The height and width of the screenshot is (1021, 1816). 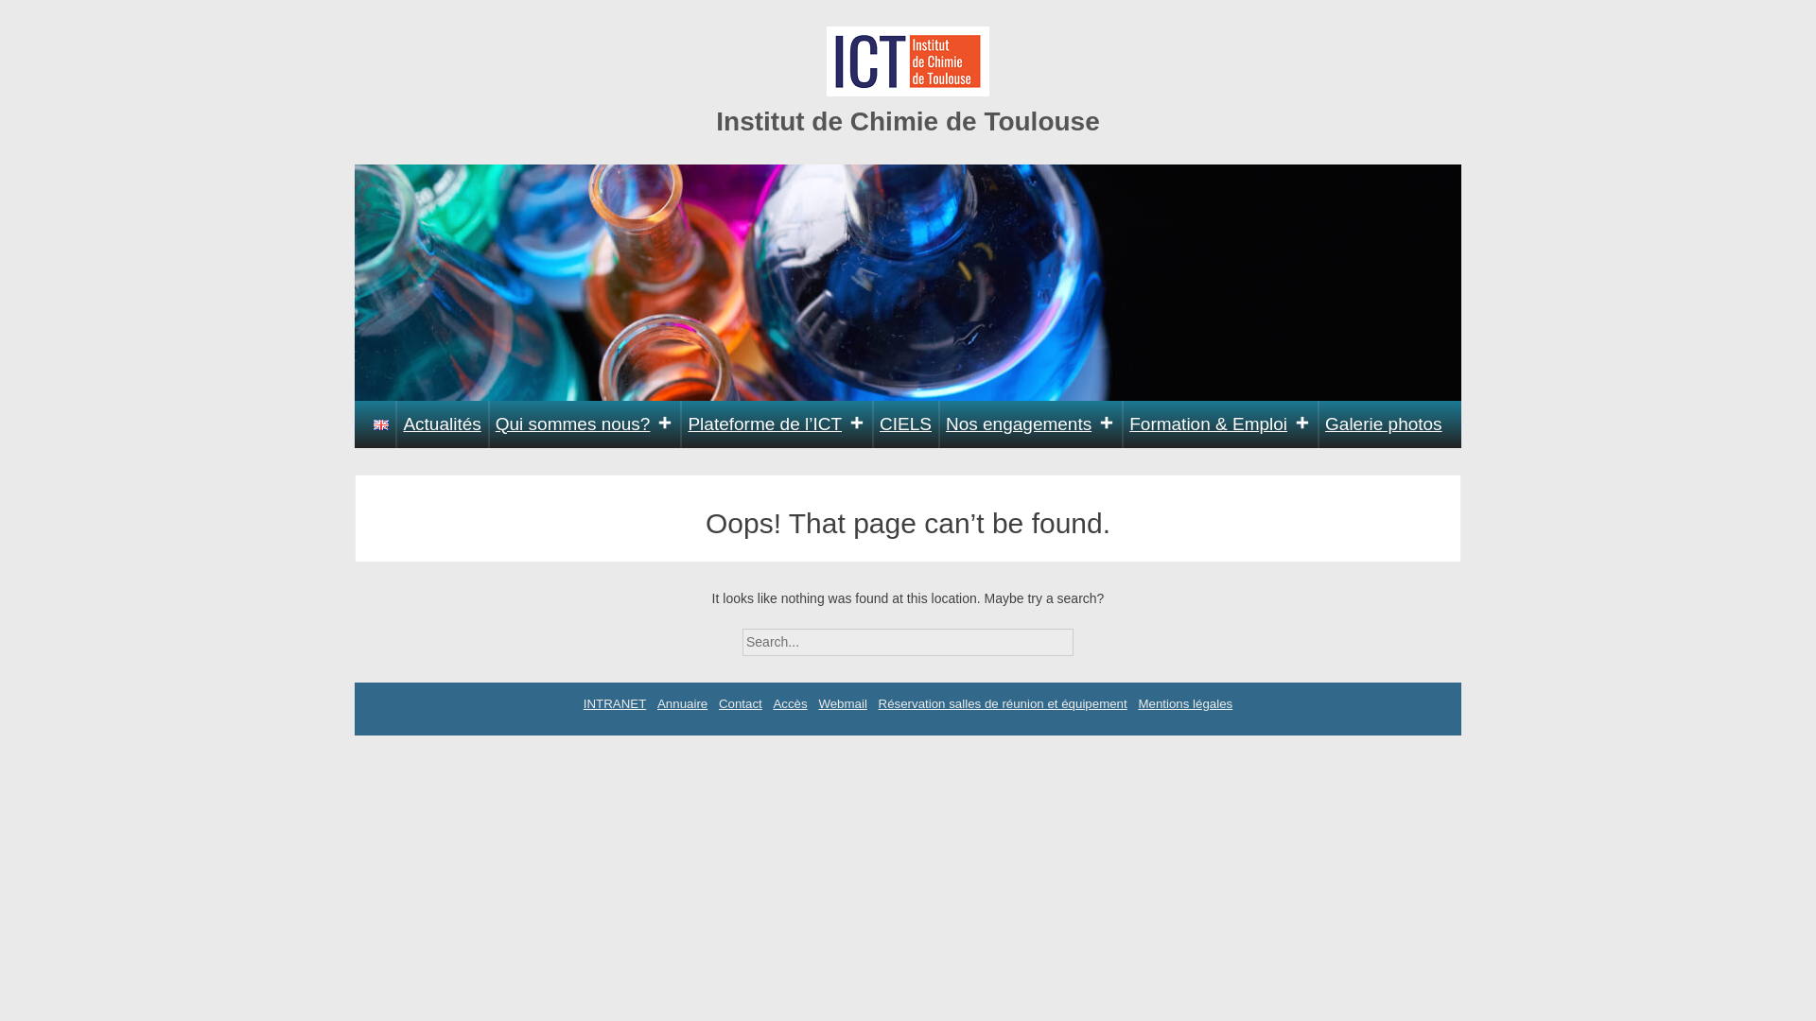 I want to click on CIELS, so click(x=906, y=424).